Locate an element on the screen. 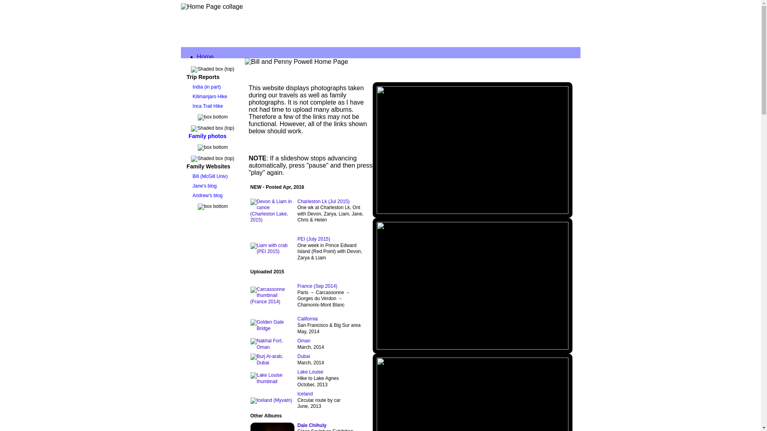 The image size is (767, 431). Andrew's blog is located at coordinates (207, 196).